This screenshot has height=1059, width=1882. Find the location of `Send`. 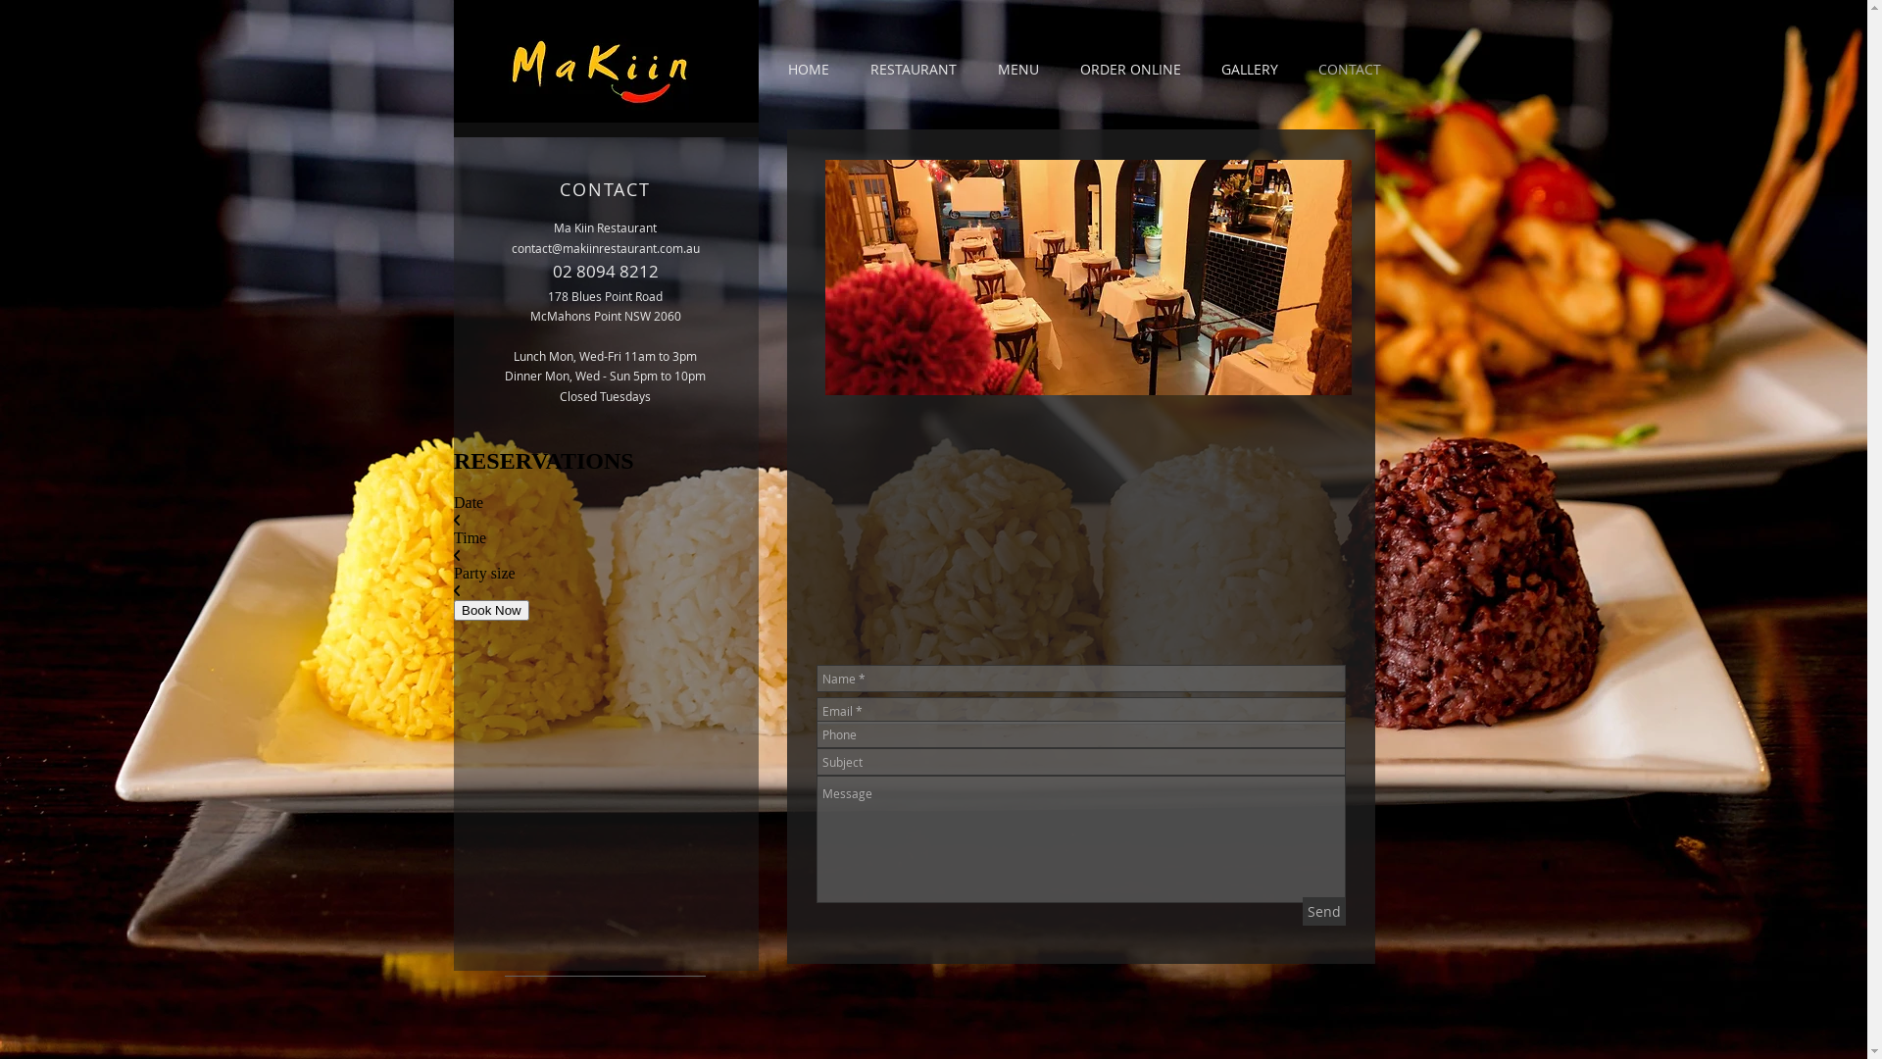

Send is located at coordinates (1323, 912).